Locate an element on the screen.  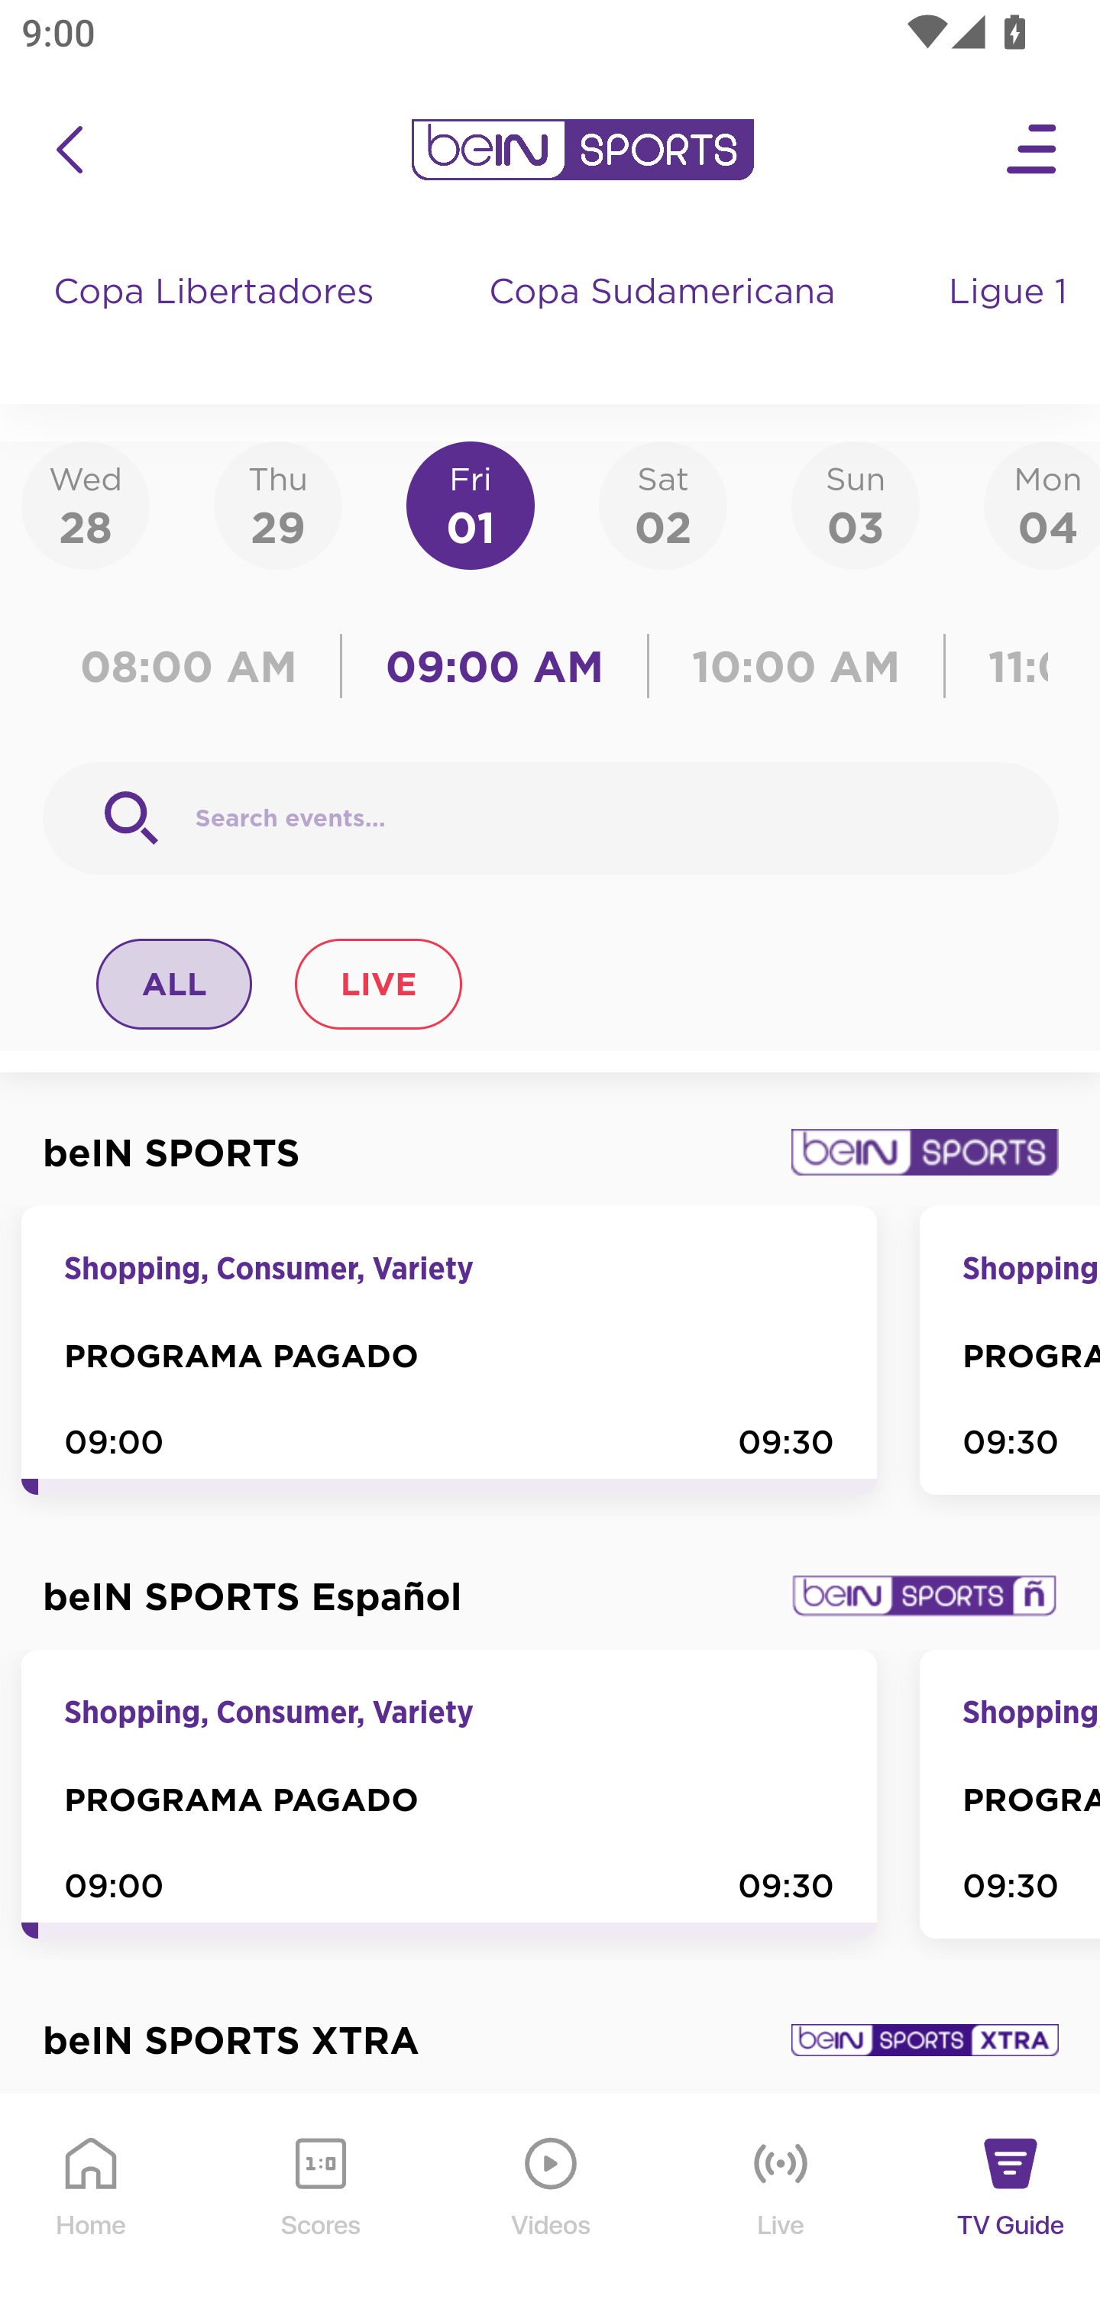
Videos Videos Icon Videos is located at coordinates (552, 2209).